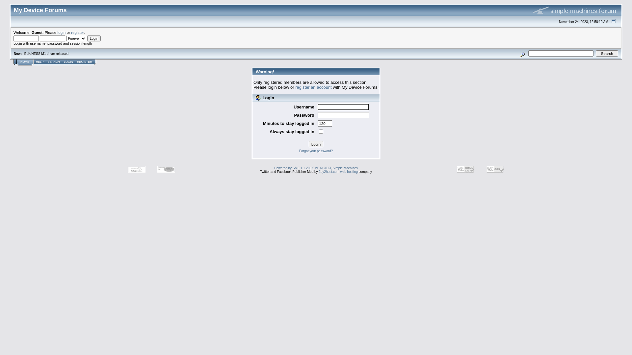  What do you see at coordinates (292, 168) in the screenshot?
I see `Powered by SMF 1.1.20` at bounding box center [292, 168].